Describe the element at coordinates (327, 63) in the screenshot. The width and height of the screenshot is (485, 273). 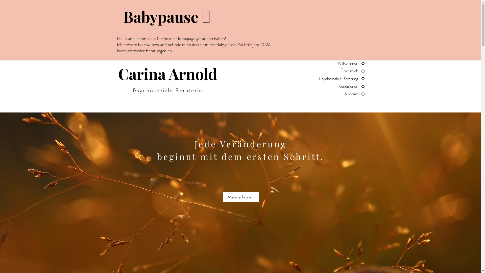
I see `Willkommen` at that location.